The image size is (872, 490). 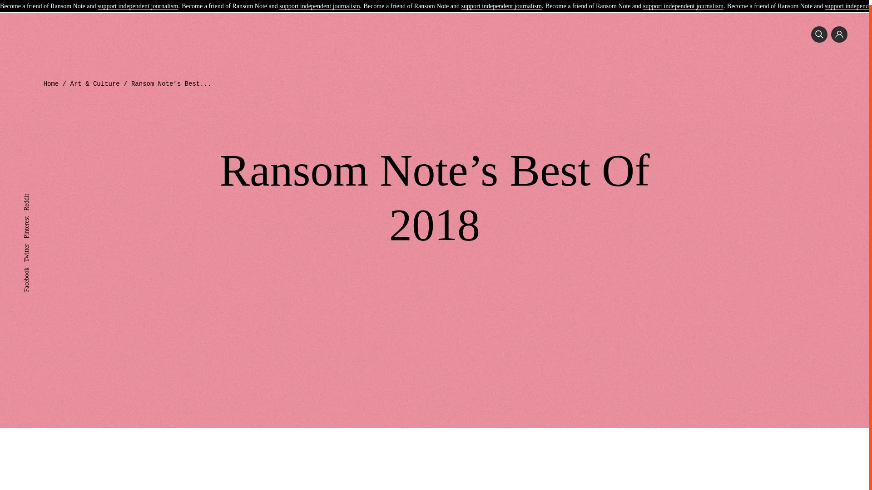 I want to click on Twitter, so click(x=32, y=242).